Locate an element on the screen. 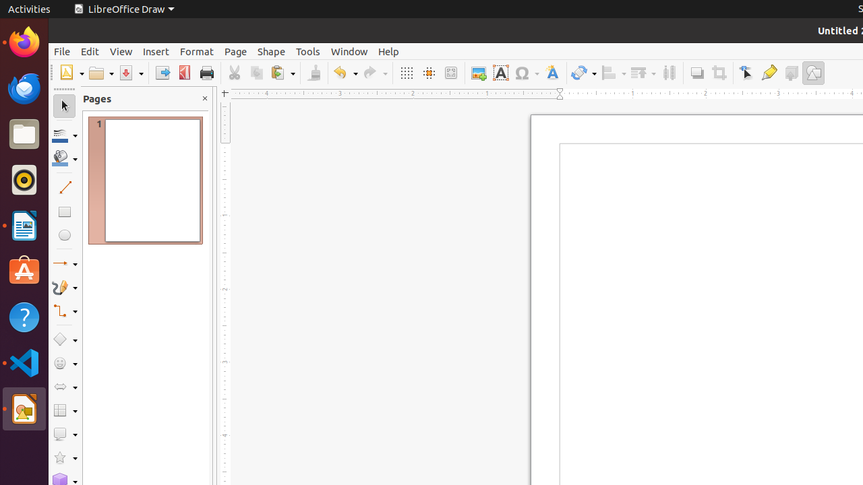 The image size is (863, 485). File is located at coordinates (62, 51).